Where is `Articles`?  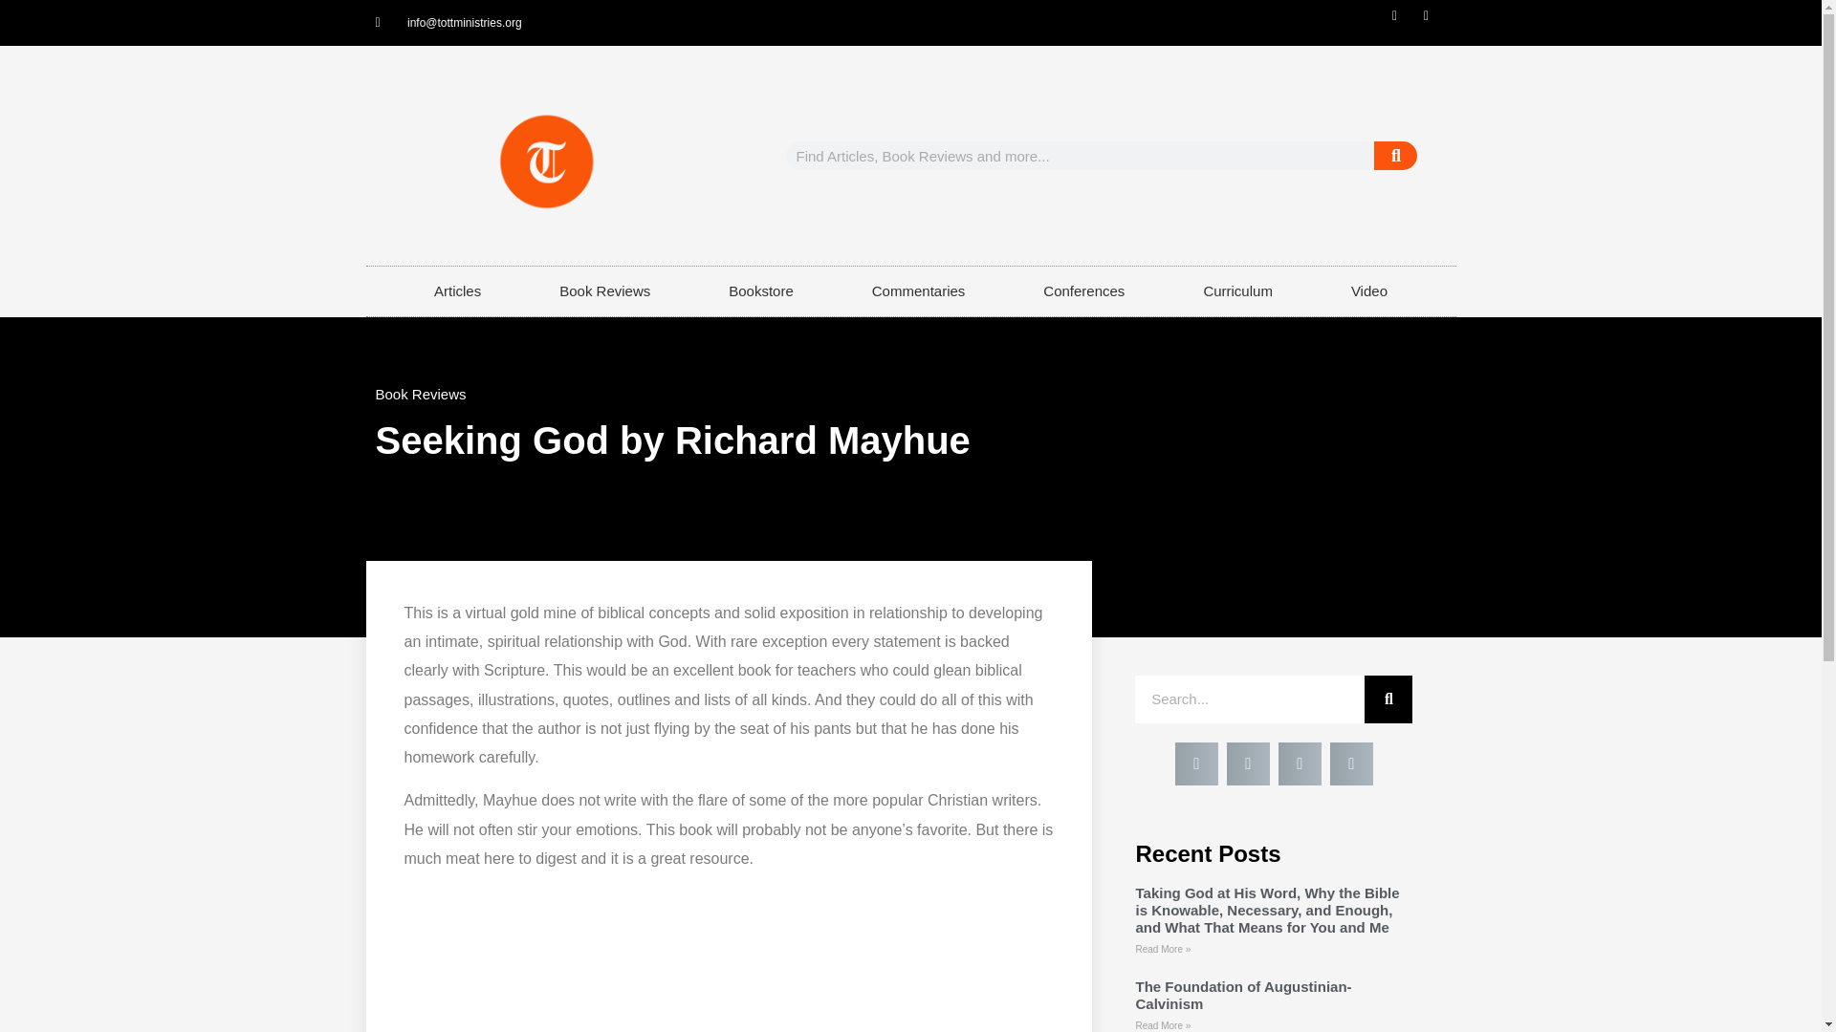 Articles is located at coordinates (457, 290).